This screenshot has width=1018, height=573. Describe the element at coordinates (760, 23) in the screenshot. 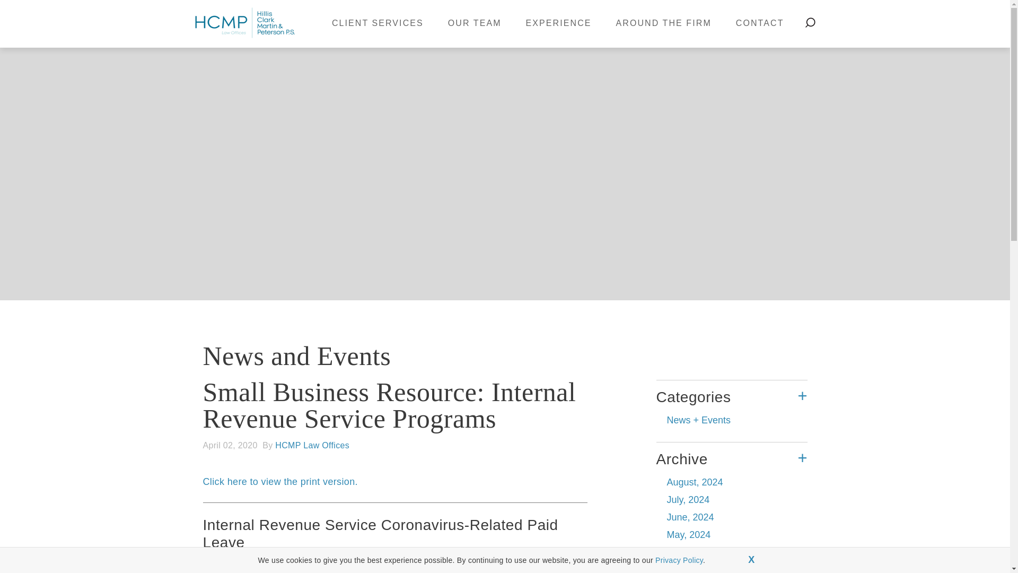

I see `CONTACT` at that location.